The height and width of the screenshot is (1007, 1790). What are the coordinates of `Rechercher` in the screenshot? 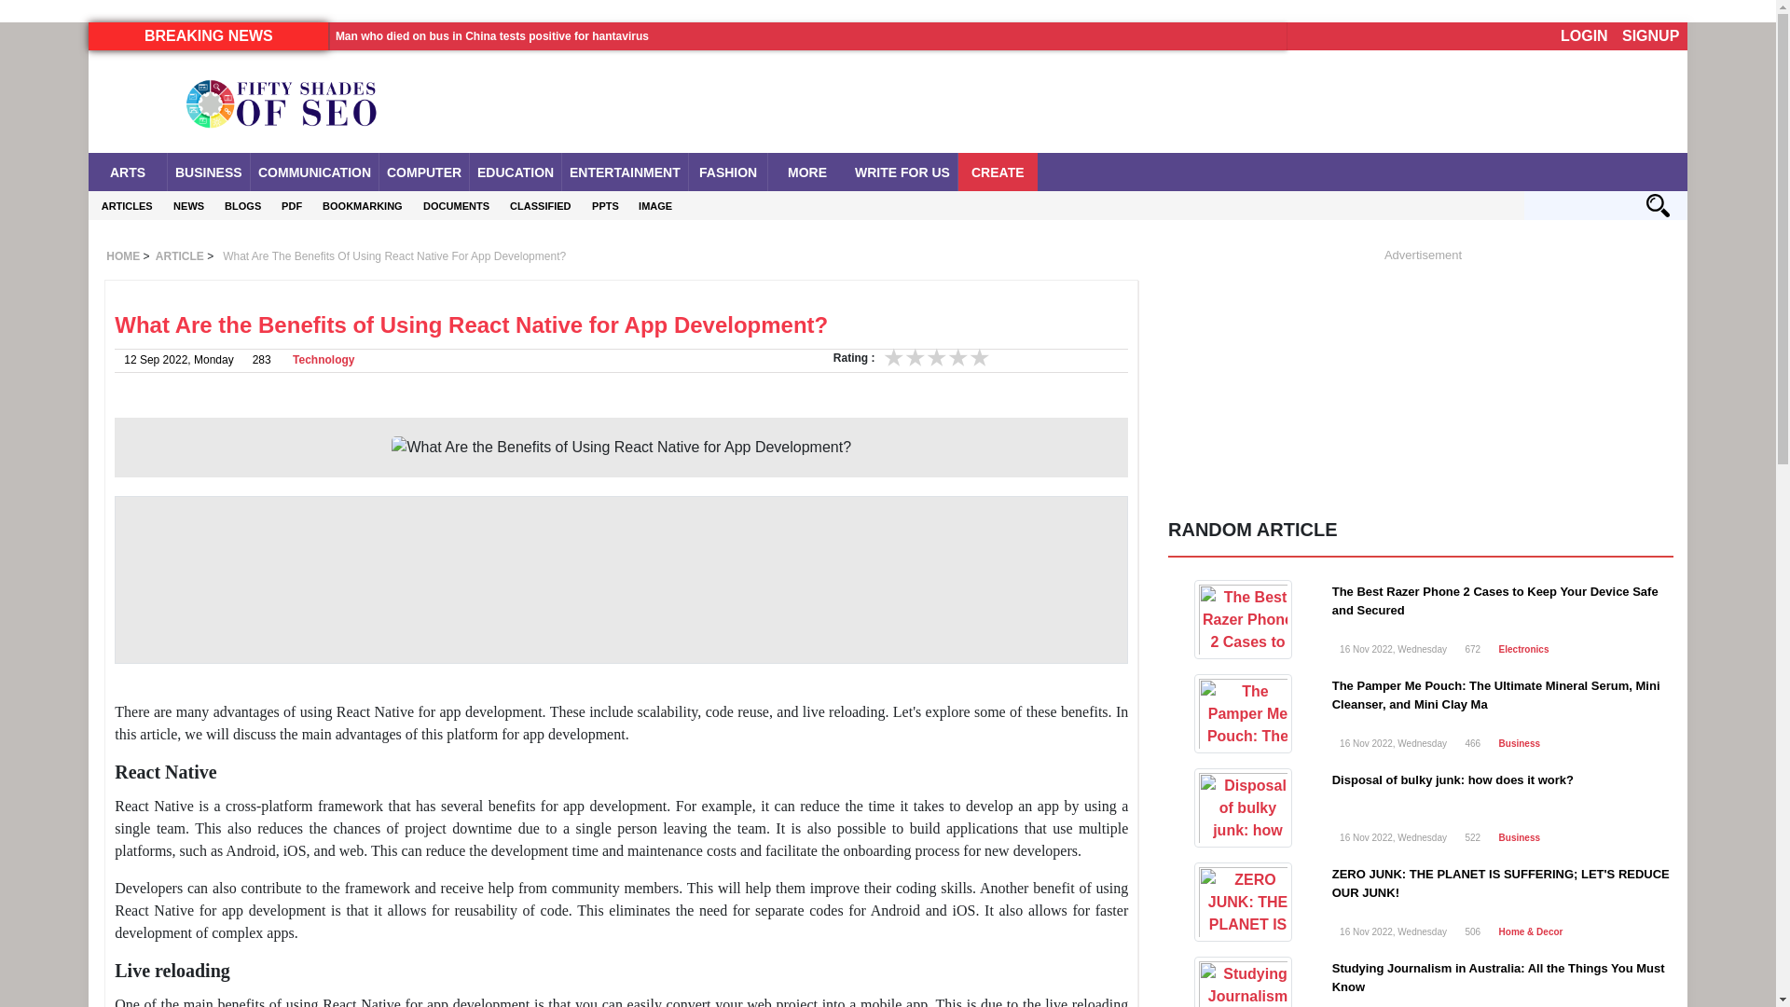 It's located at (1658, 205).